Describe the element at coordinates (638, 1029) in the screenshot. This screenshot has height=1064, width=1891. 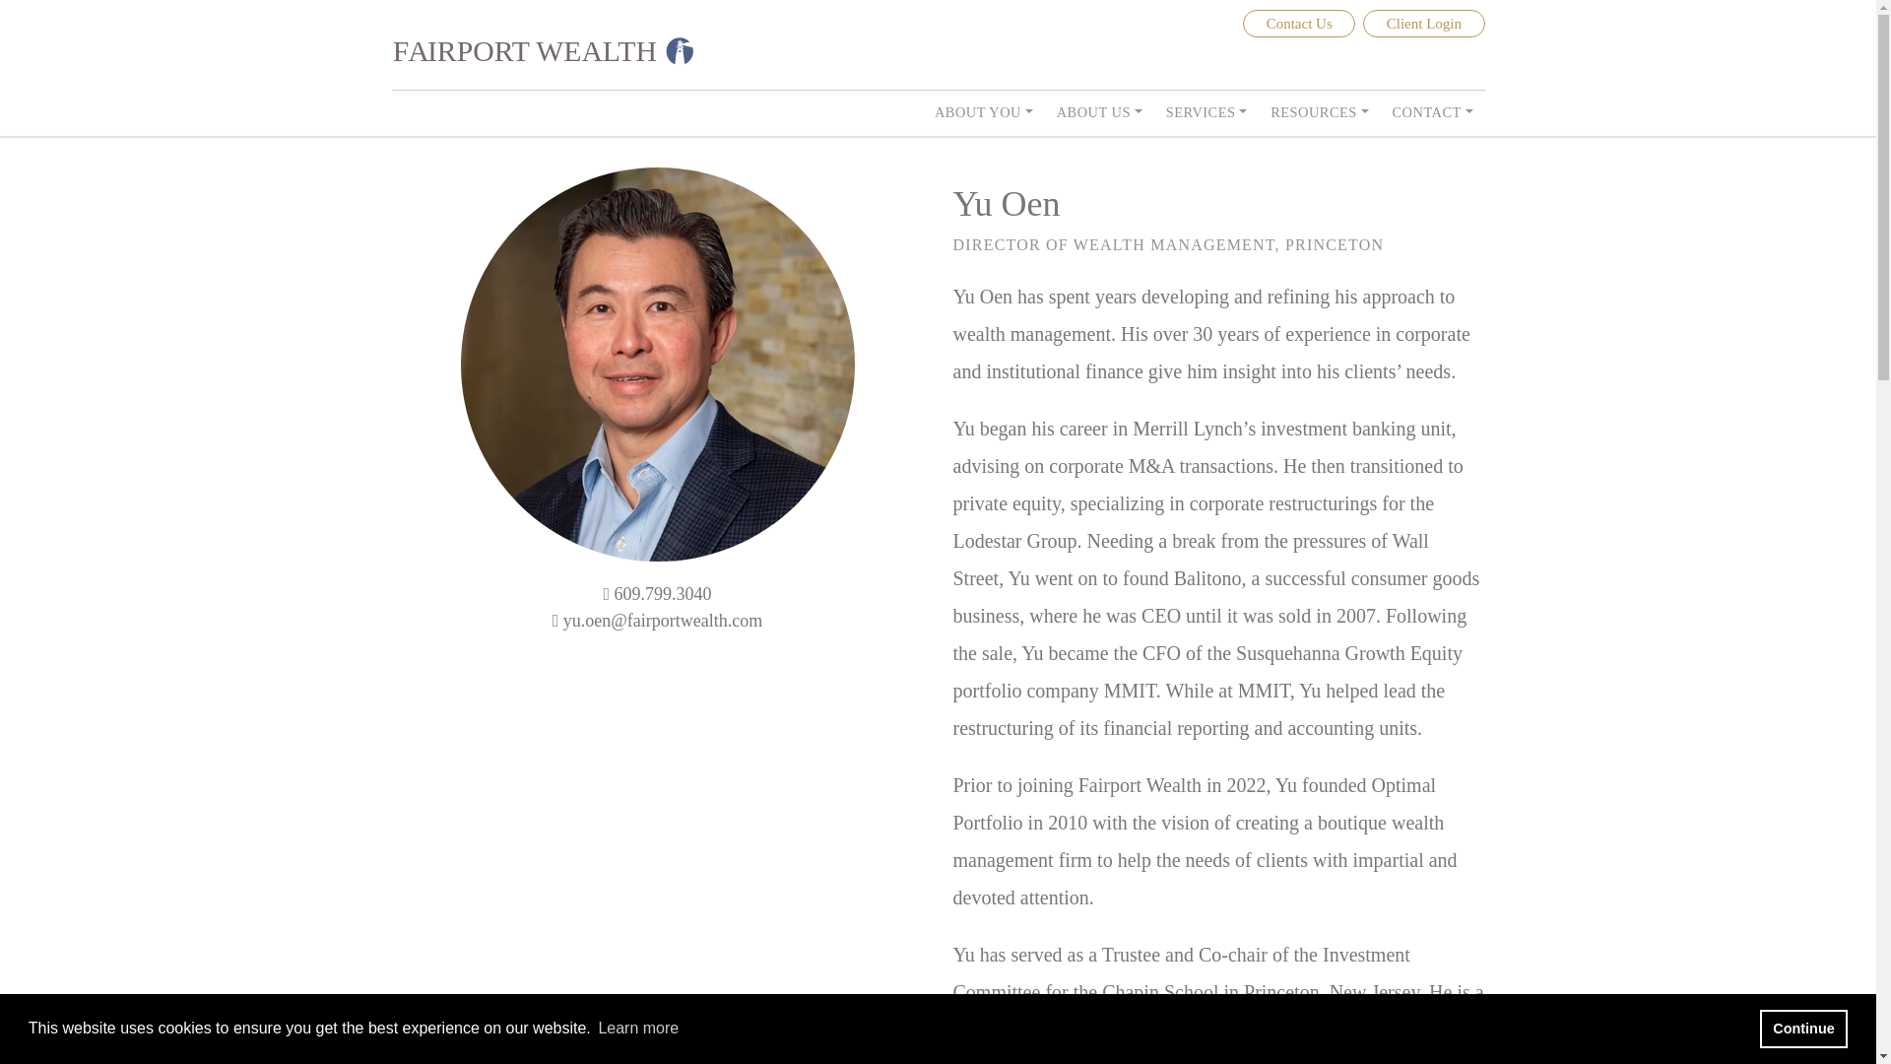
I see `Learn more` at that location.